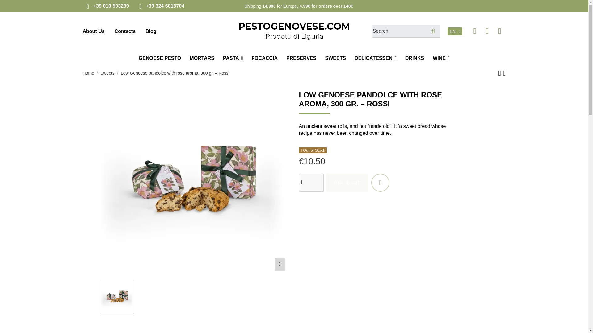 Image resolution: width=593 pixels, height=333 pixels. Describe the element at coordinates (380, 183) in the screenshot. I see `Add to wishlist` at that location.